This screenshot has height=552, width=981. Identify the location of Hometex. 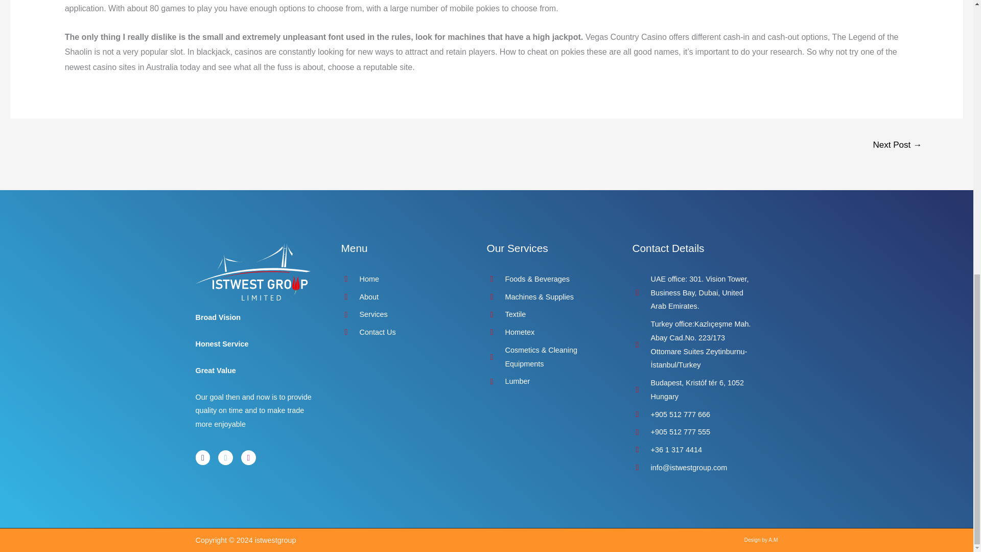
(549, 332).